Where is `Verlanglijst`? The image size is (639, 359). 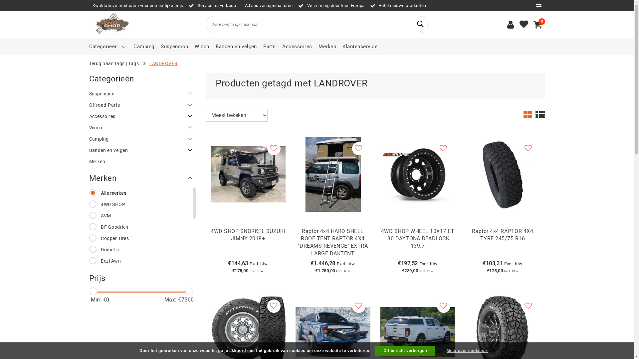
Verlanglijst is located at coordinates (524, 25).